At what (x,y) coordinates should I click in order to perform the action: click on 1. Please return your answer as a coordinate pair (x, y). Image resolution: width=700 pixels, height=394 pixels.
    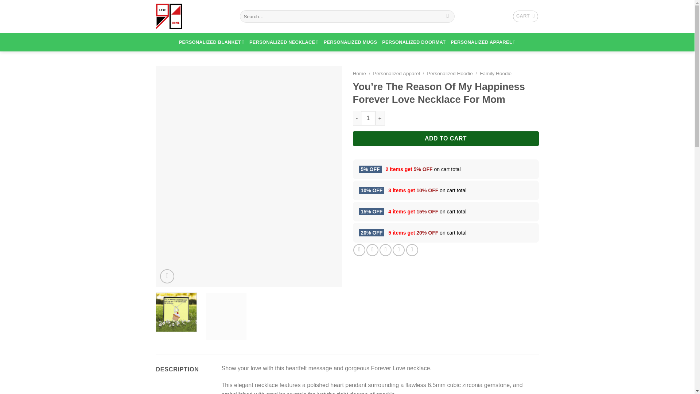
    Looking at the image, I should click on (368, 118).